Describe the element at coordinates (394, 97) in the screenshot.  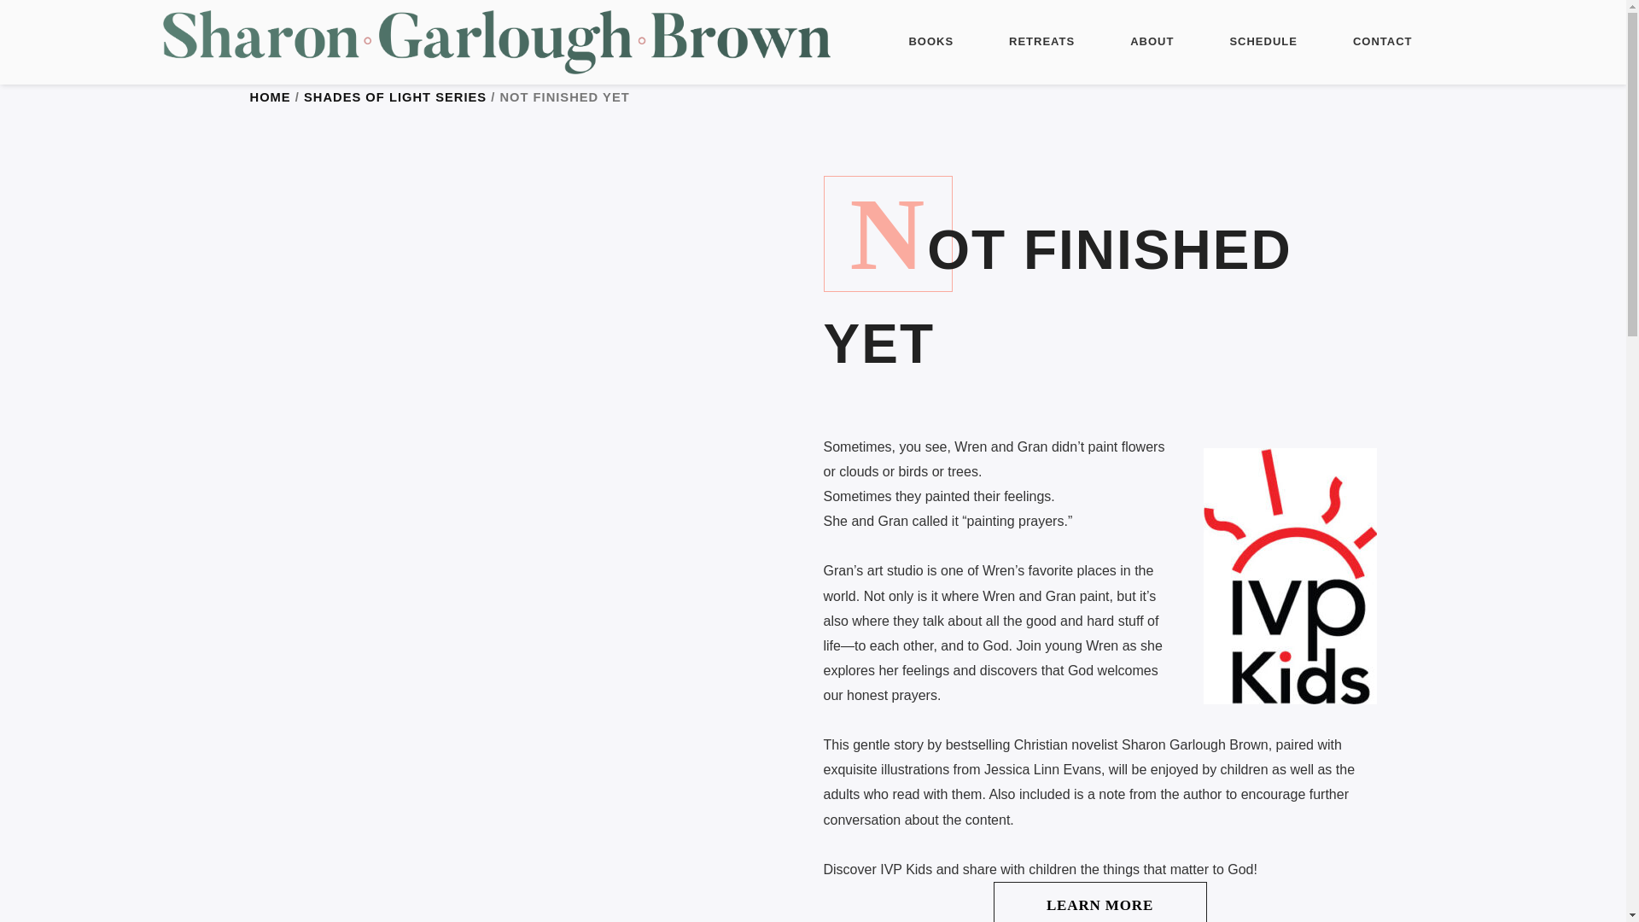
I see `SHADES OF LIGHT SERIES` at that location.